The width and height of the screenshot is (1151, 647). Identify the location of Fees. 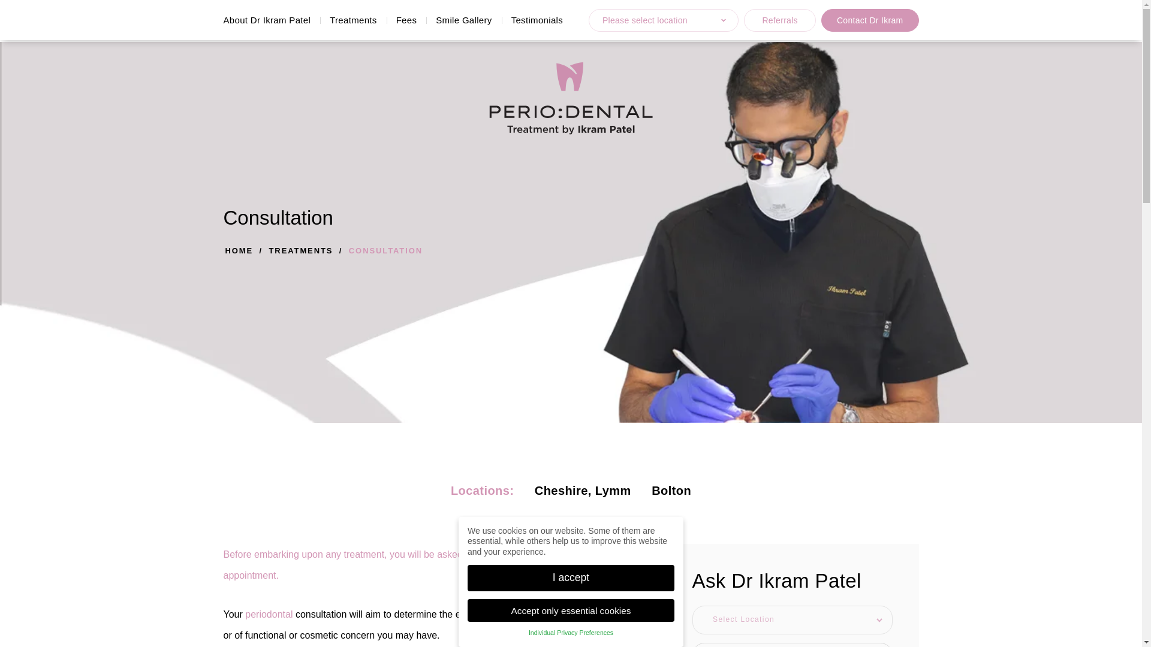
(406, 15).